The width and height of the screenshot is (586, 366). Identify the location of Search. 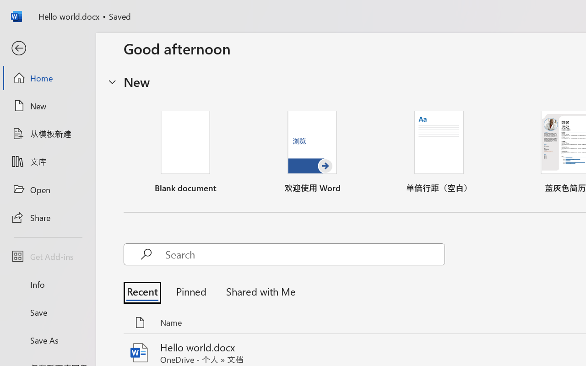
(305, 254).